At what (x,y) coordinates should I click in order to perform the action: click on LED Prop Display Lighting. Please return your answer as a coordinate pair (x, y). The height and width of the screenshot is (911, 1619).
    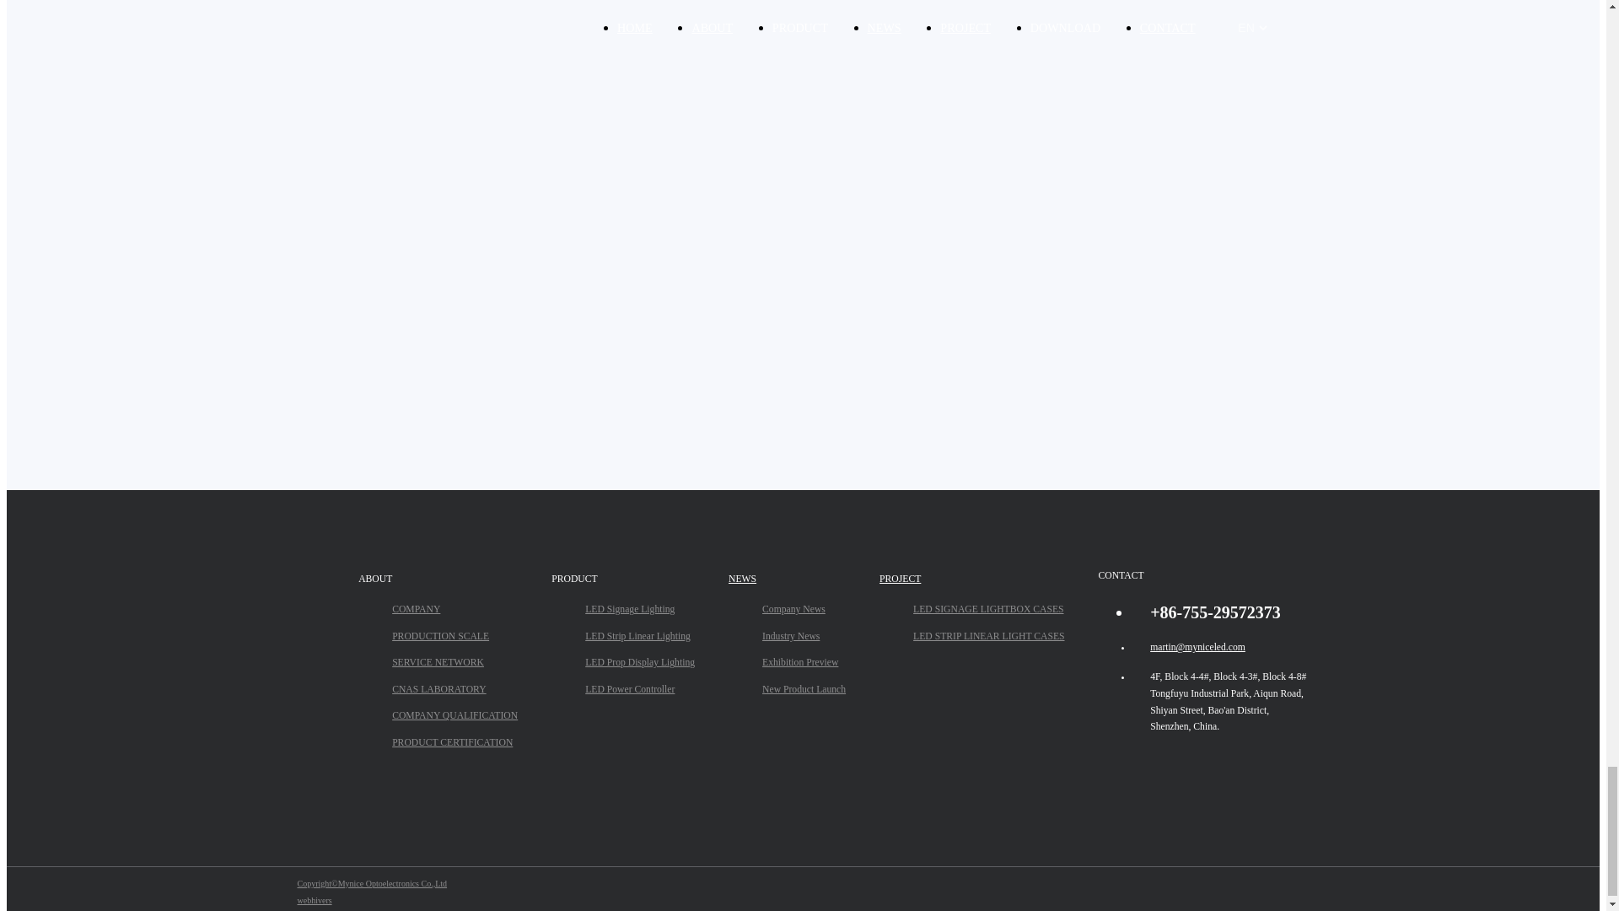
    Looking at the image, I should click on (639, 663).